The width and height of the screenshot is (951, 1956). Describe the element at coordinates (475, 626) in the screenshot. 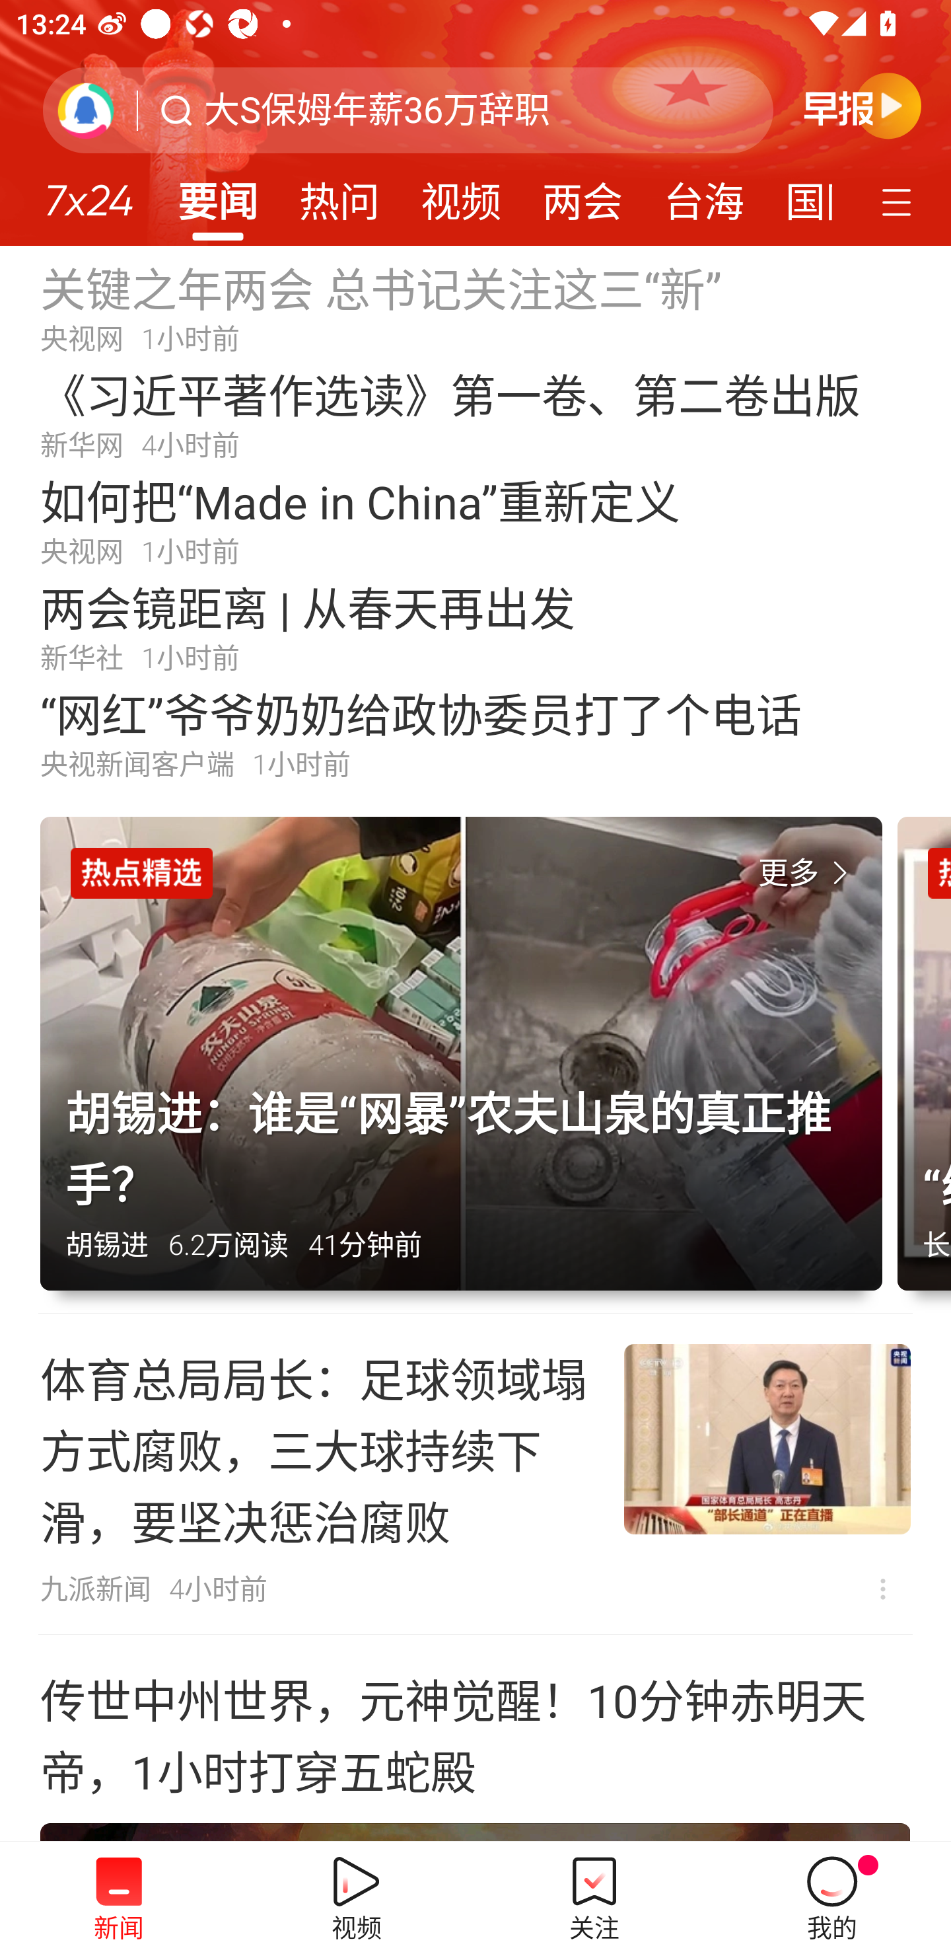

I see `两会镜距离 | 从春天再出发 新华社 1小时前` at that location.